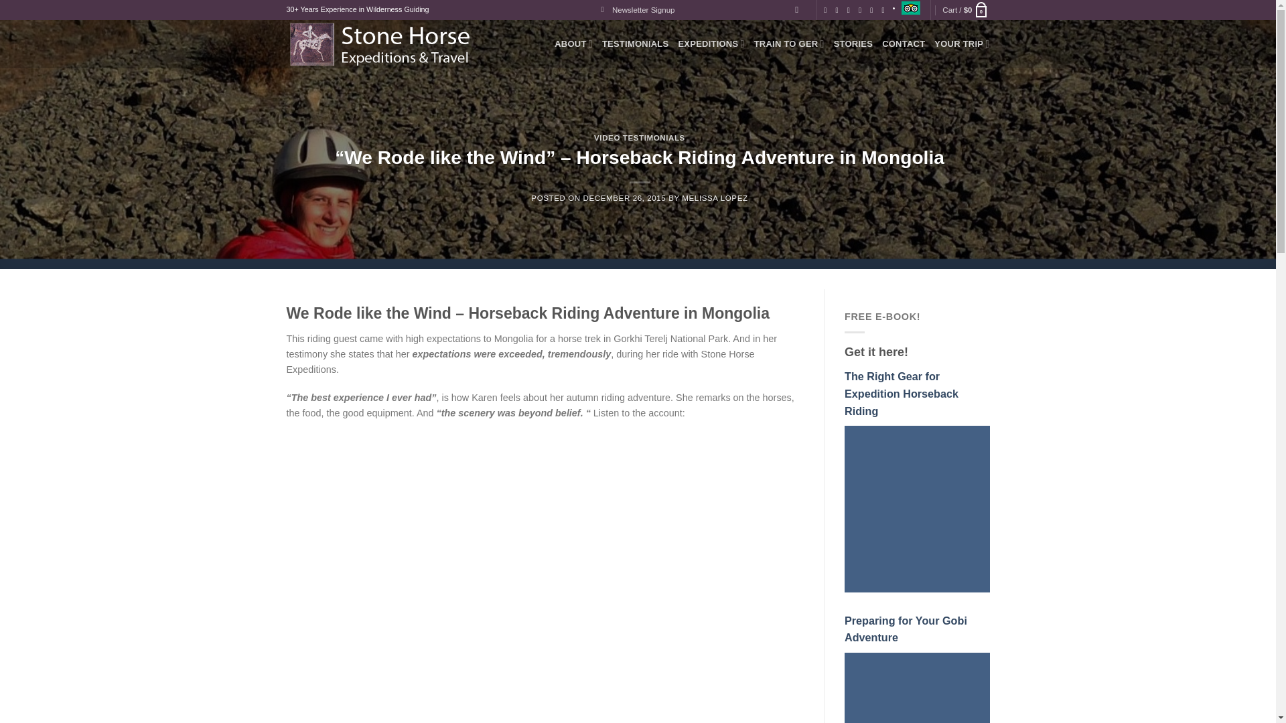  What do you see at coordinates (840, 9) in the screenshot?
I see `Follow on Instagram` at bounding box center [840, 9].